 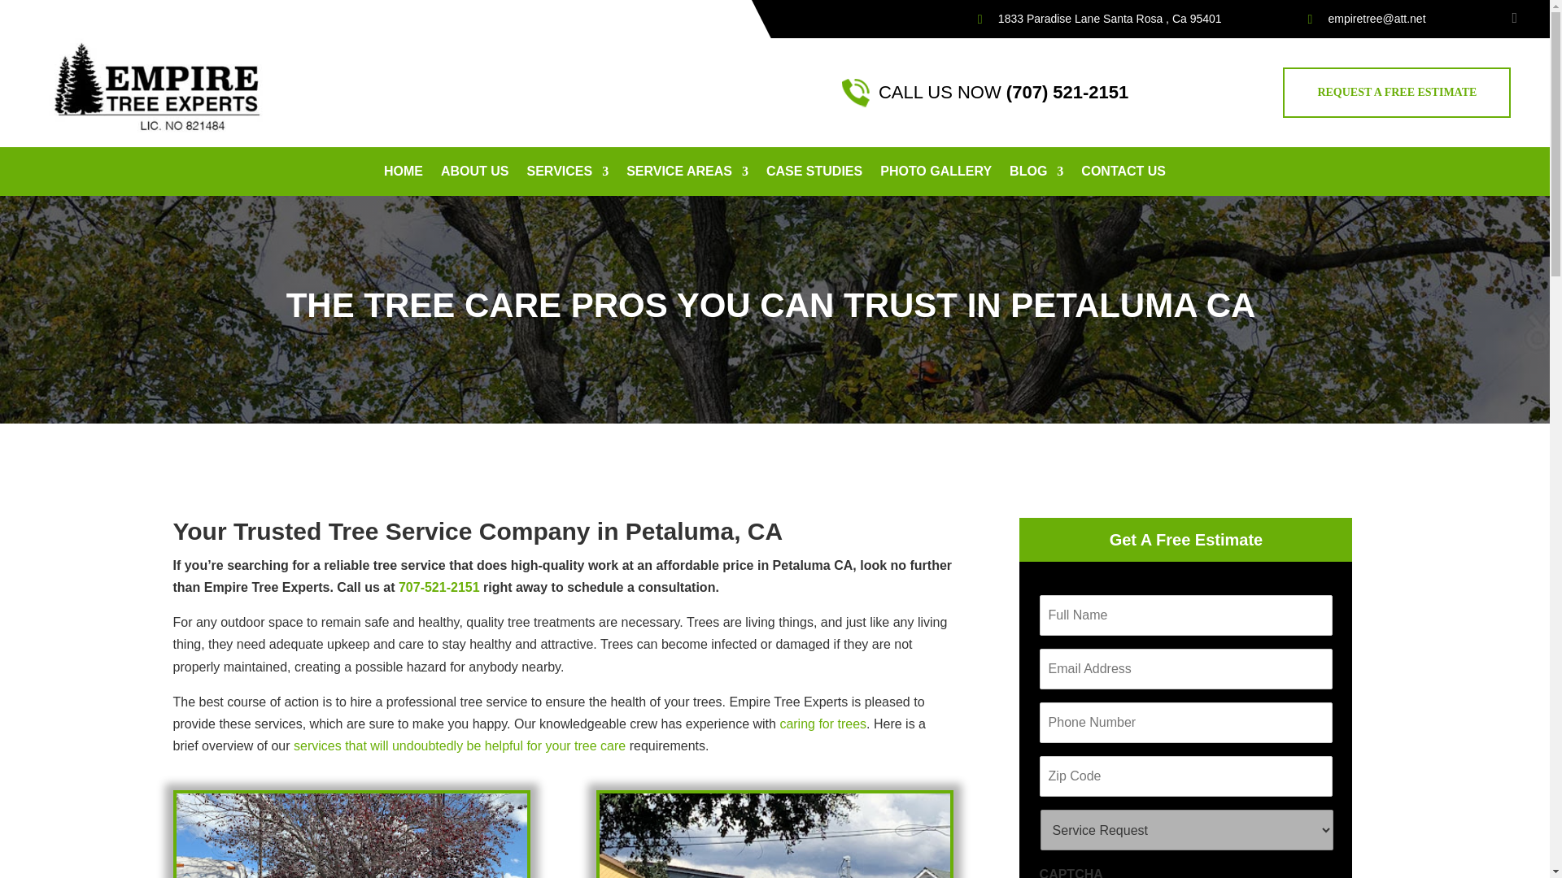 I want to click on SERVICES, so click(x=568, y=174).